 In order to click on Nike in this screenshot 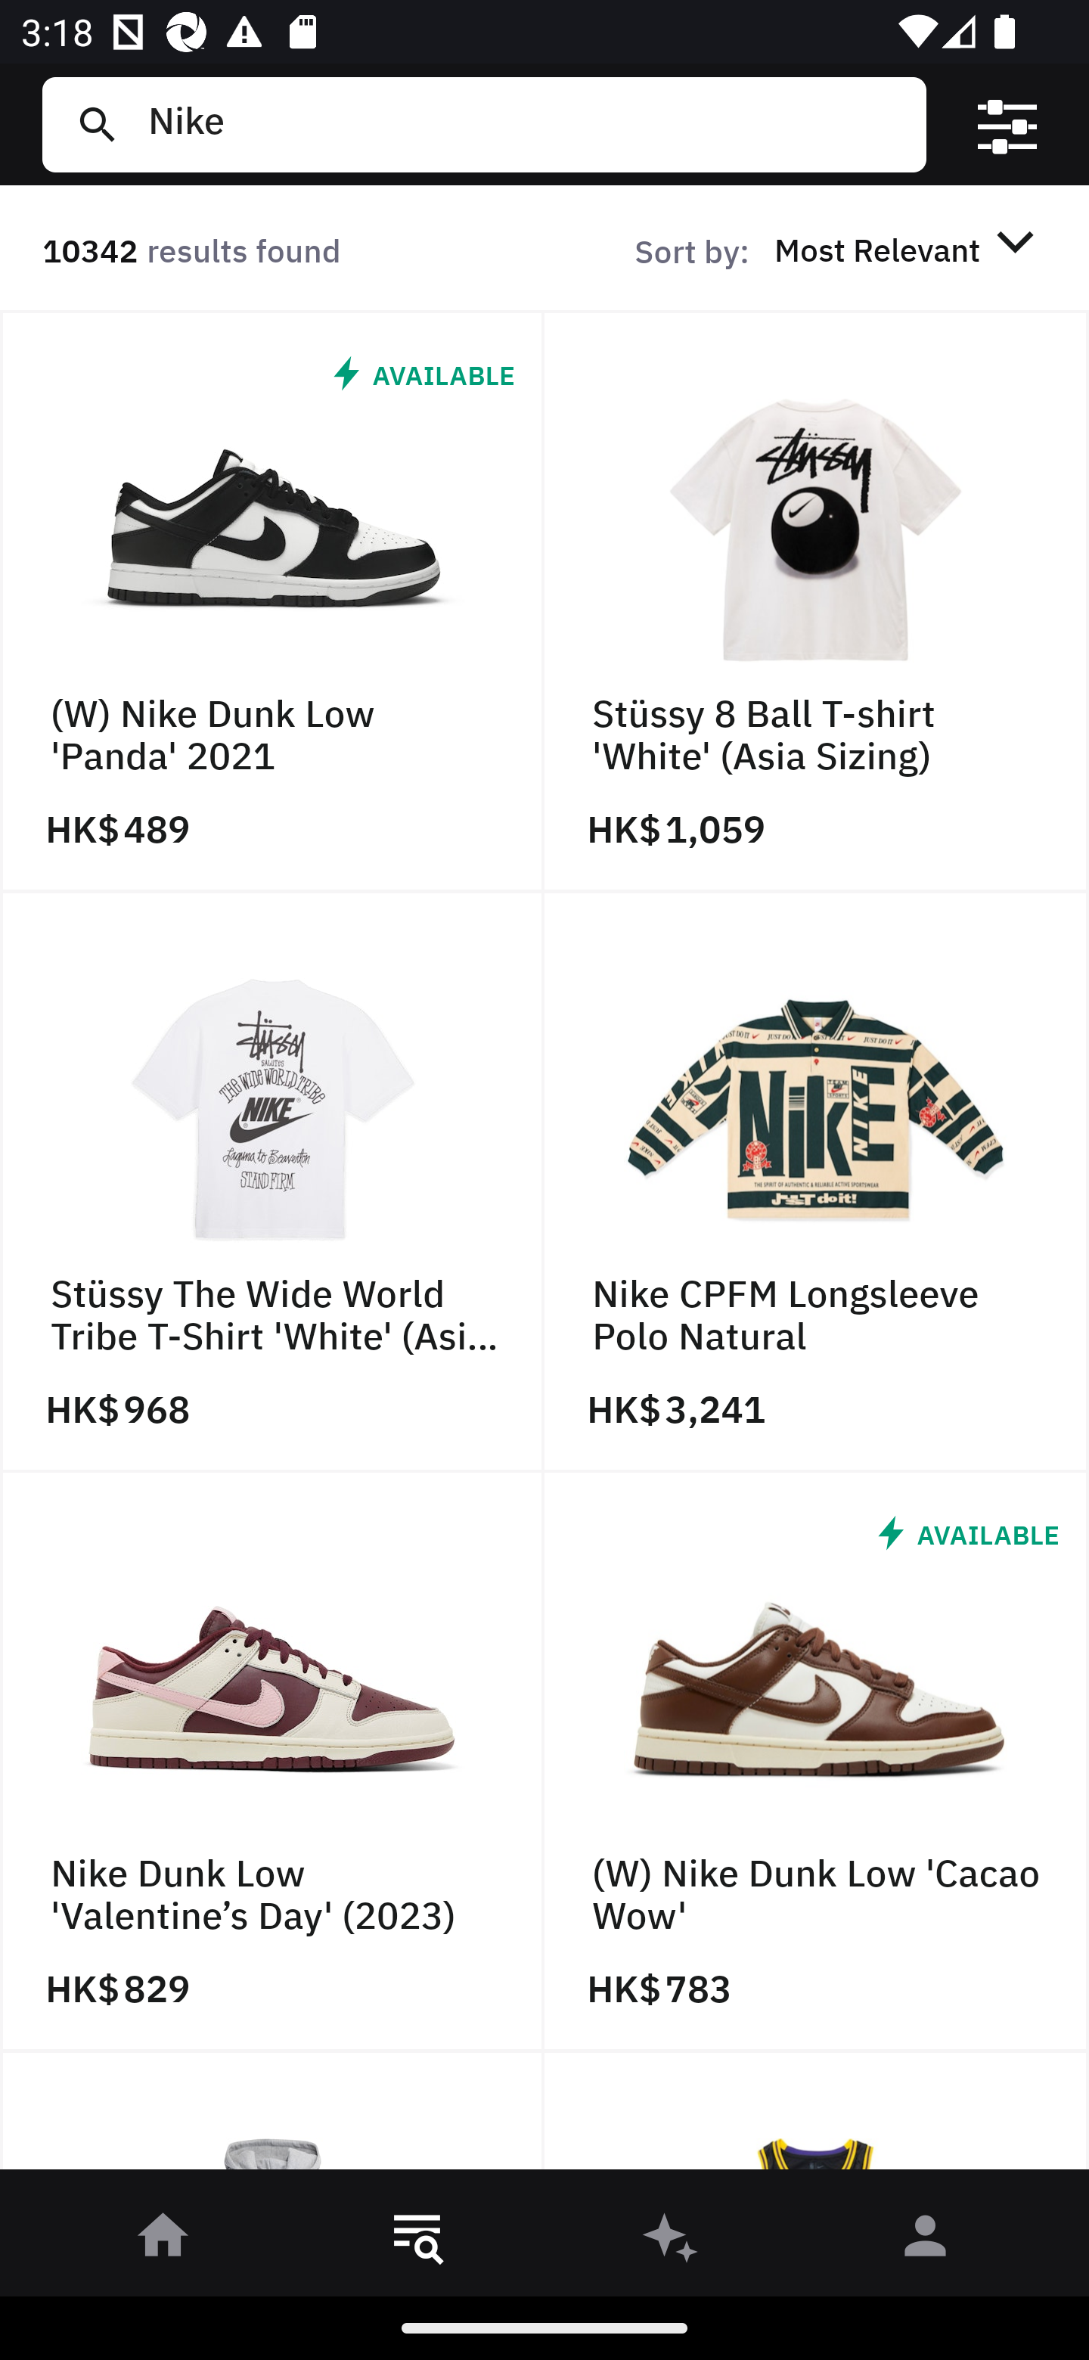, I will do `click(526, 124)`.